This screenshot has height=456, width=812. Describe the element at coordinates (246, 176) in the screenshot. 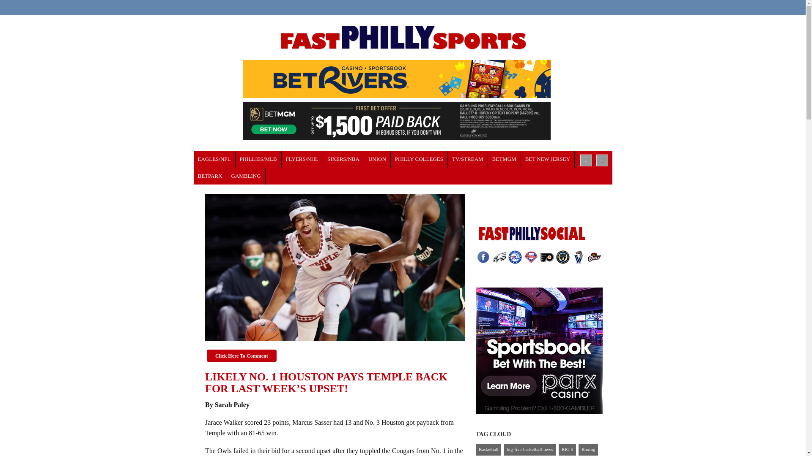

I see `GAMBLING` at that location.